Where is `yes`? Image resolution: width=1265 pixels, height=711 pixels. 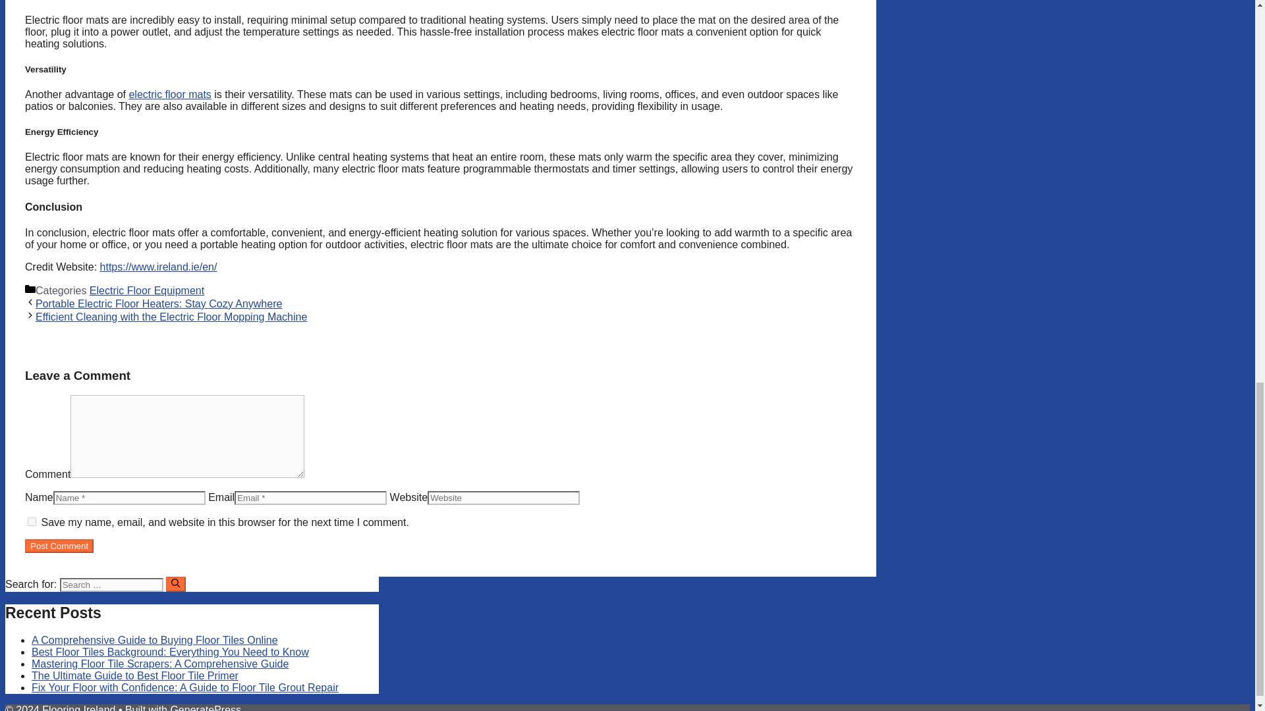 yes is located at coordinates (32, 521).